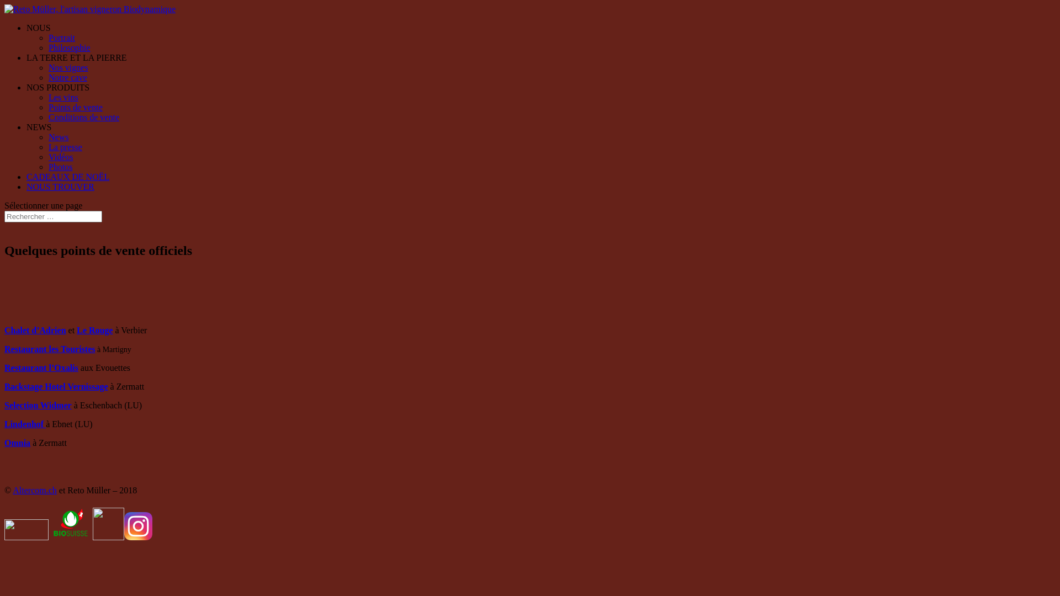 The image size is (1060, 596). What do you see at coordinates (18, 443) in the screenshot?
I see `Omnia` at bounding box center [18, 443].